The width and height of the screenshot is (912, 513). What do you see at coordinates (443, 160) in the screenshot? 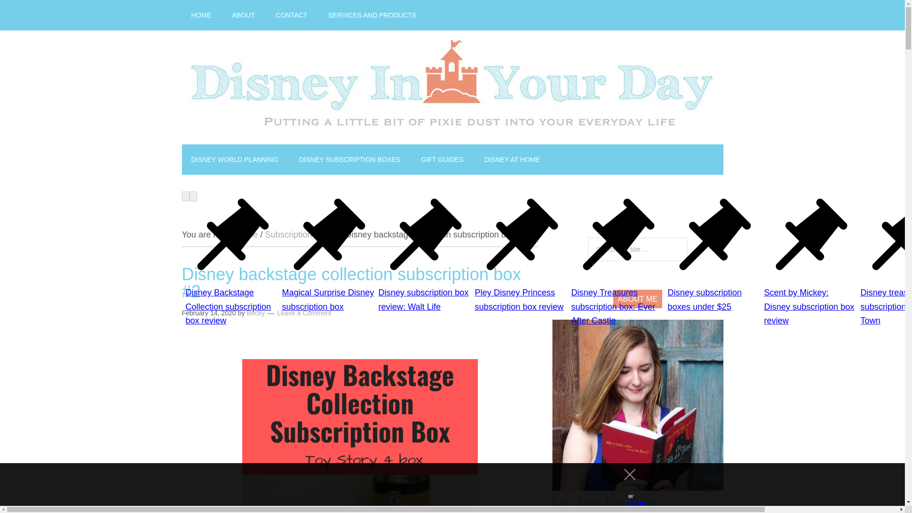
I see `GIFT GUIDES` at bounding box center [443, 160].